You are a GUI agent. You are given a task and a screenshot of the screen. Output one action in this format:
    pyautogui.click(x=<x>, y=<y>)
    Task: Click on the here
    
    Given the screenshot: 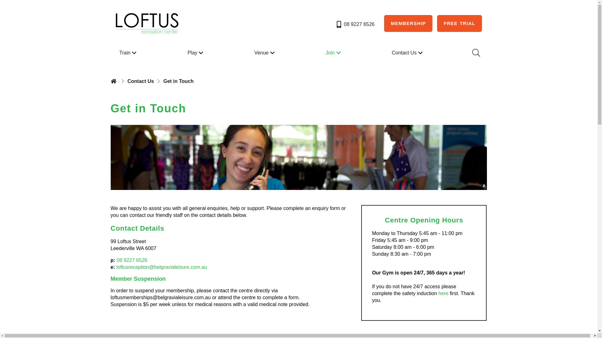 What is the action you would take?
    pyautogui.click(x=443, y=294)
    